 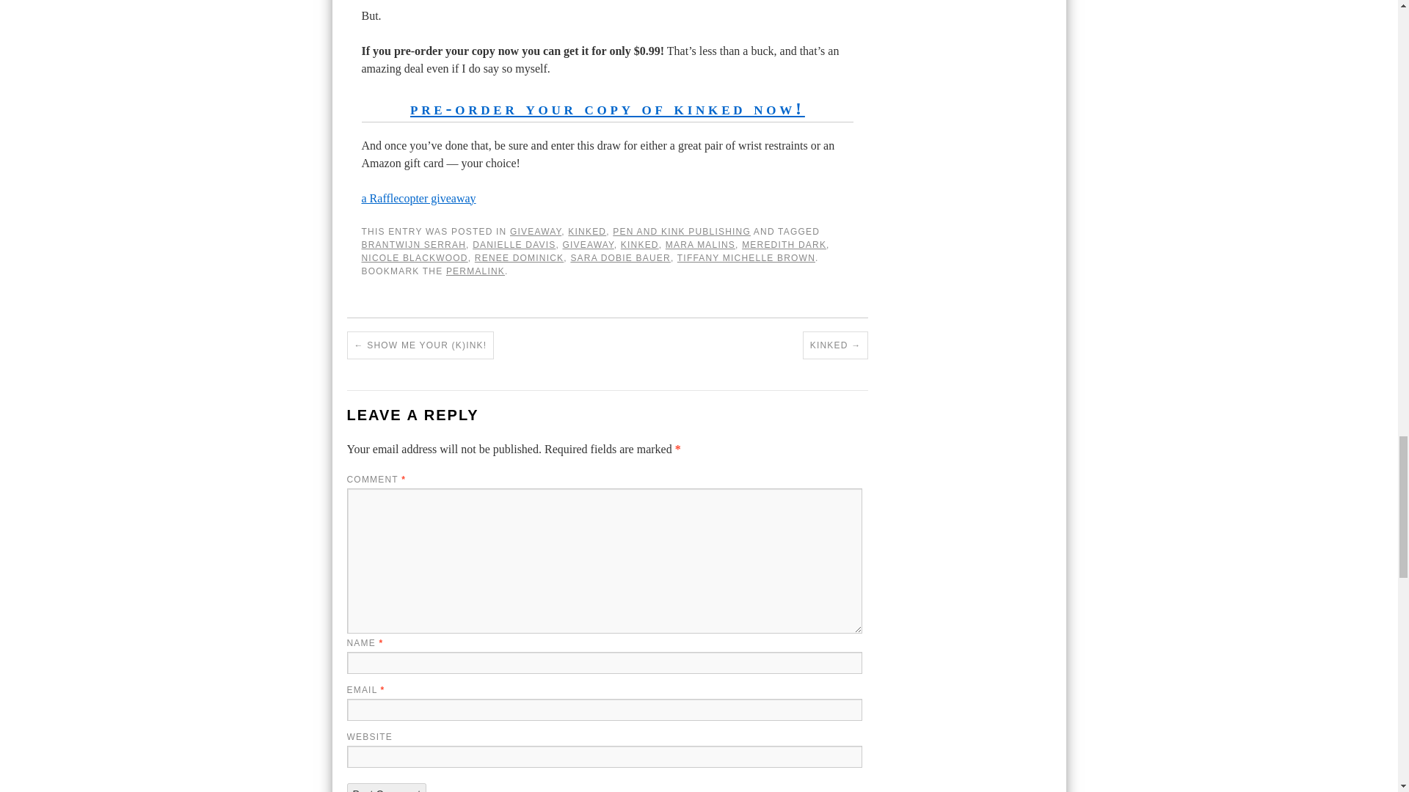 What do you see at coordinates (413, 245) in the screenshot?
I see `BRANTWIJN SERRAH` at bounding box center [413, 245].